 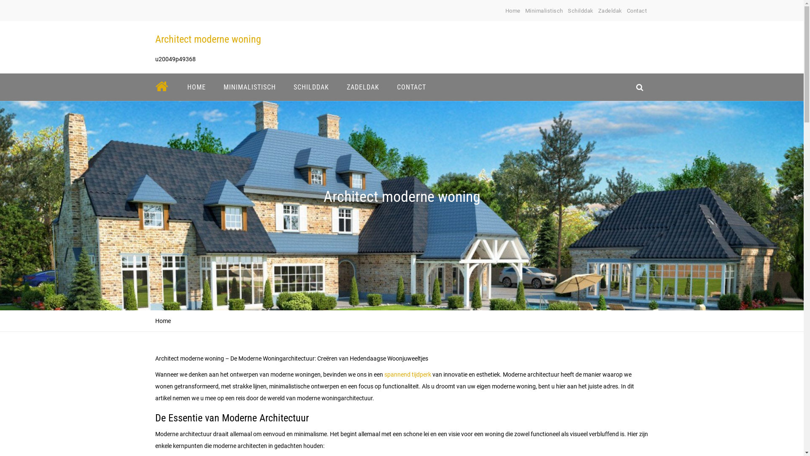 What do you see at coordinates (363, 87) in the screenshot?
I see `ZADELDAK` at bounding box center [363, 87].